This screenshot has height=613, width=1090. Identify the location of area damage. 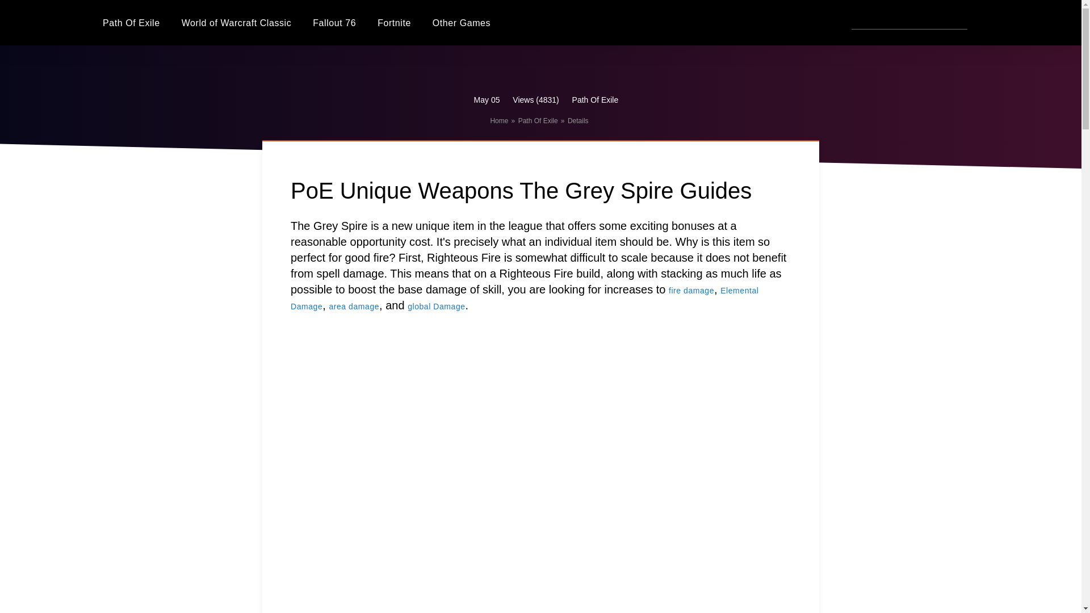
(354, 306).